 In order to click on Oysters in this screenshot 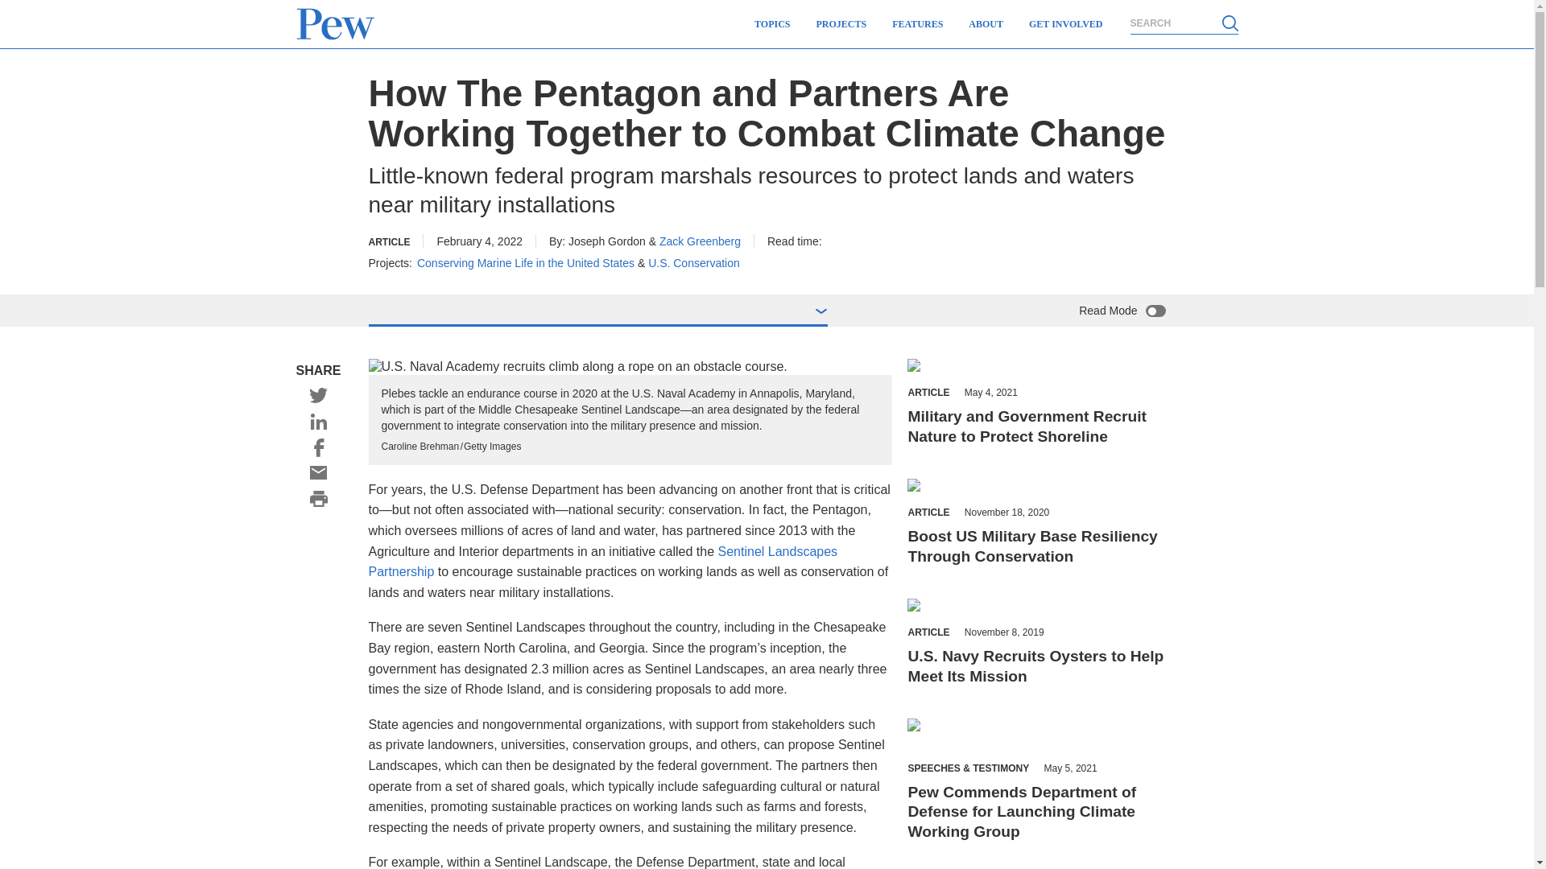, I will do `click(936, 607)`.